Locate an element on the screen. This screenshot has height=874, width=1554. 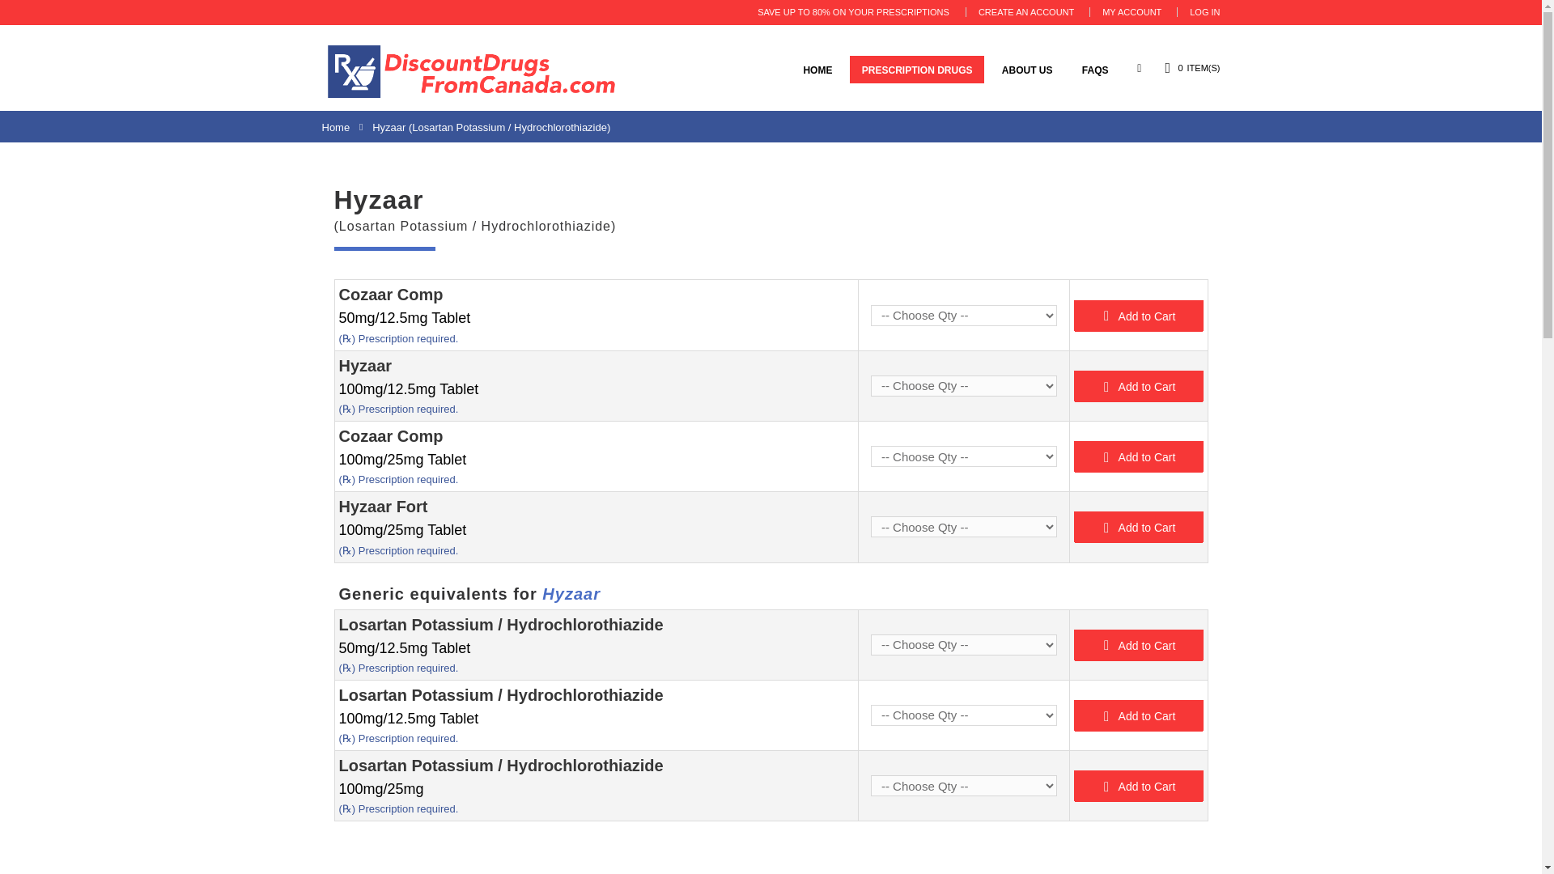
Add to Cart is located at coordinates (1138, 715).